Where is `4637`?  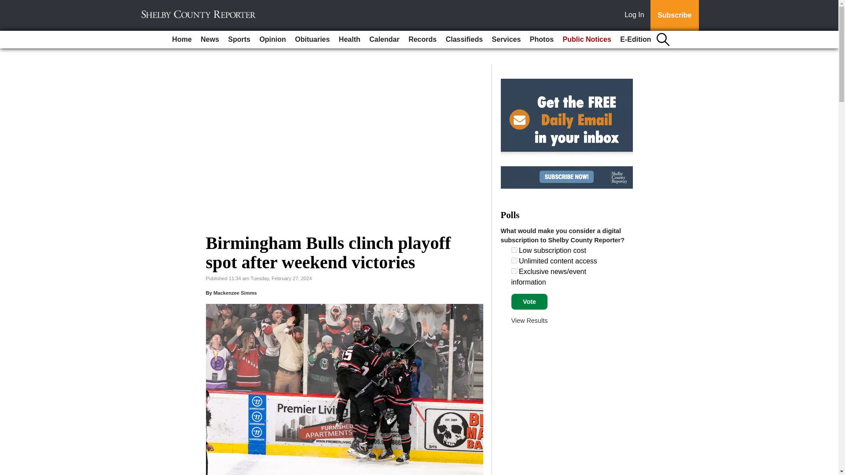 4637 is located at coordinates (514, 260).